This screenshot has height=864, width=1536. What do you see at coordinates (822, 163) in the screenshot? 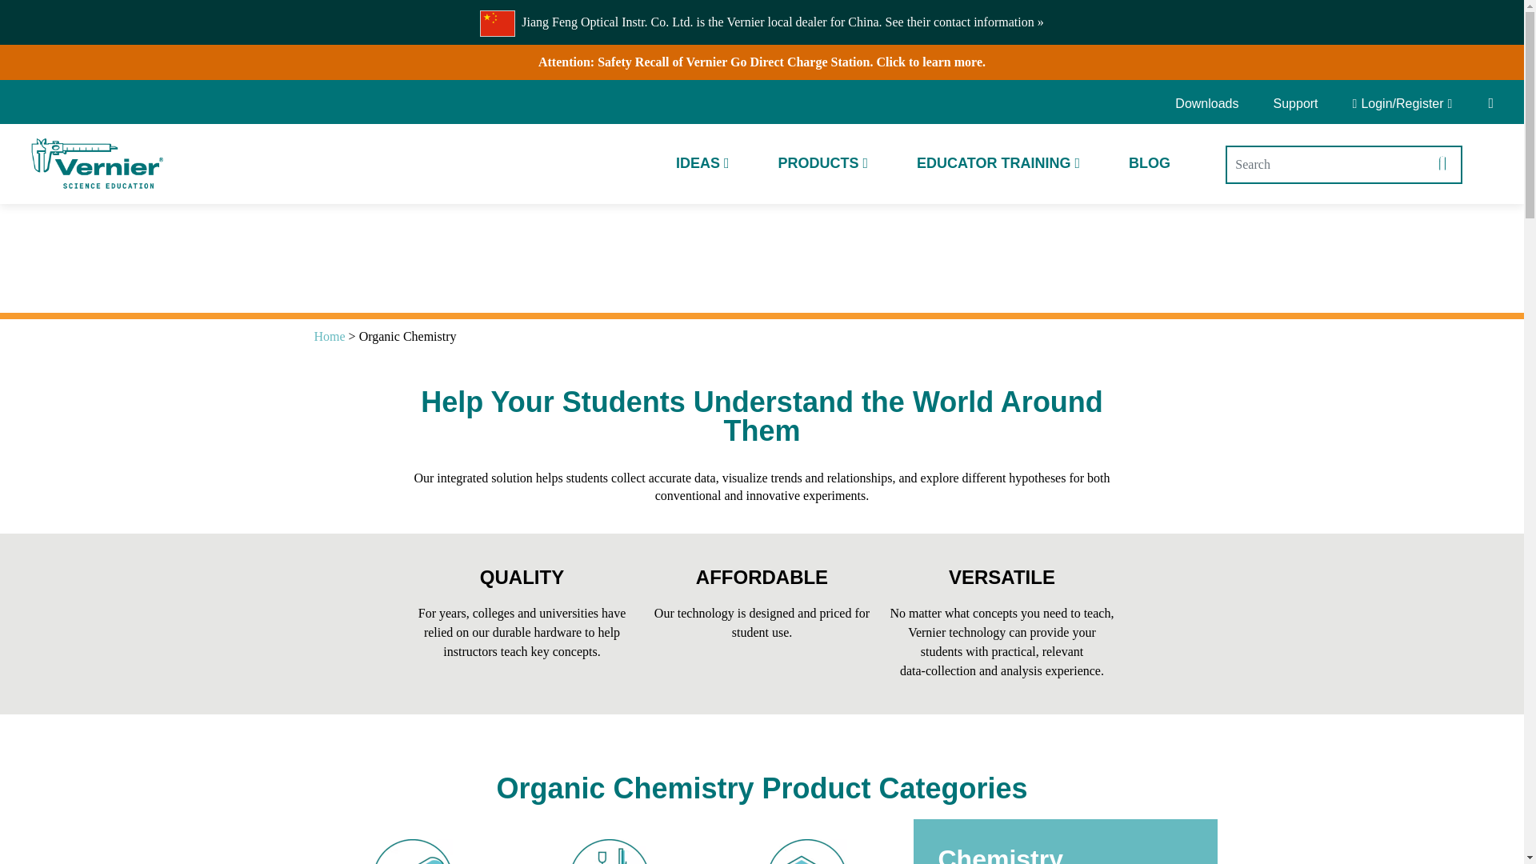
I see `PRODUCTS` at bounding box center [822, 163].